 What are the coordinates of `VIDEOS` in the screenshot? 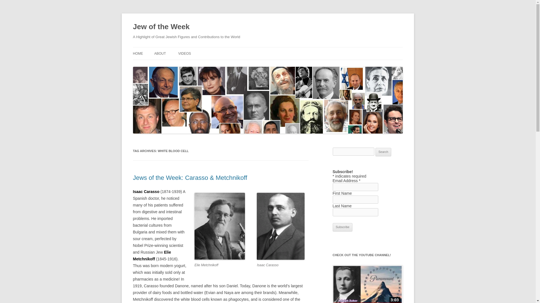 It's located at (184, 53).